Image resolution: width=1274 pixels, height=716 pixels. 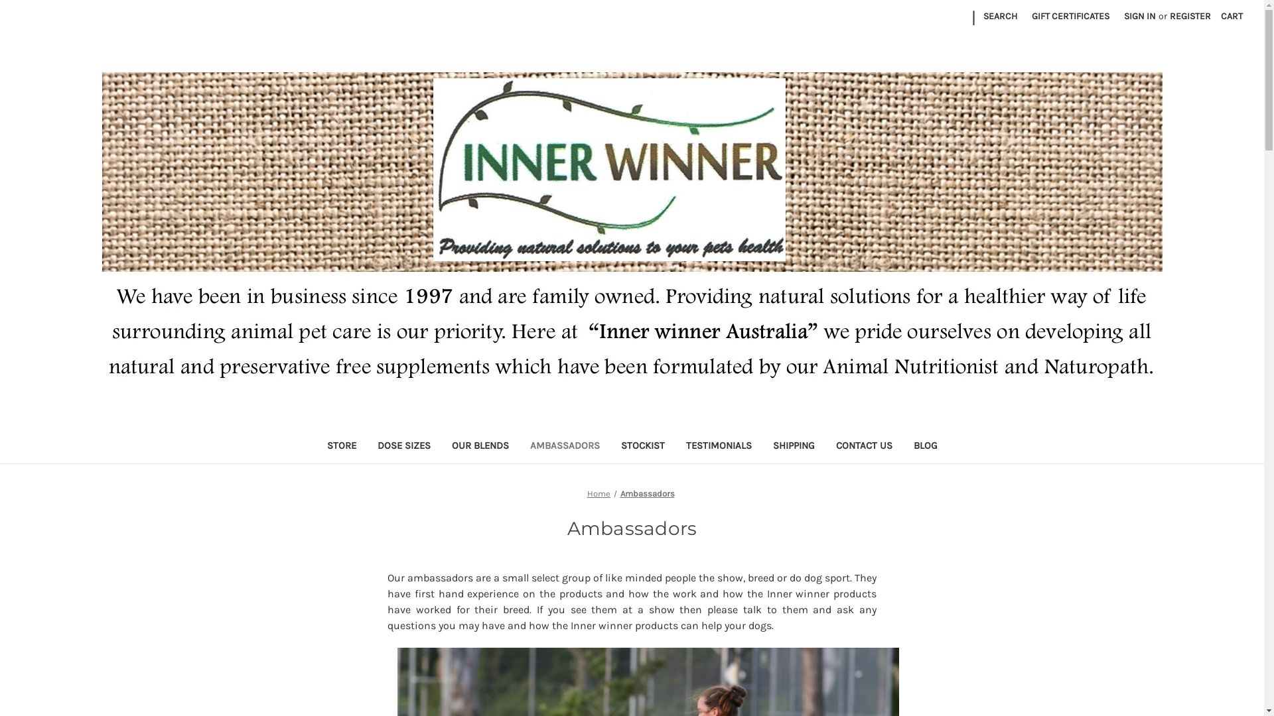 What do you see at coordinates (794, 447) in the screenshot?
I see `SHIPPING` at bounding box center [794, 447].